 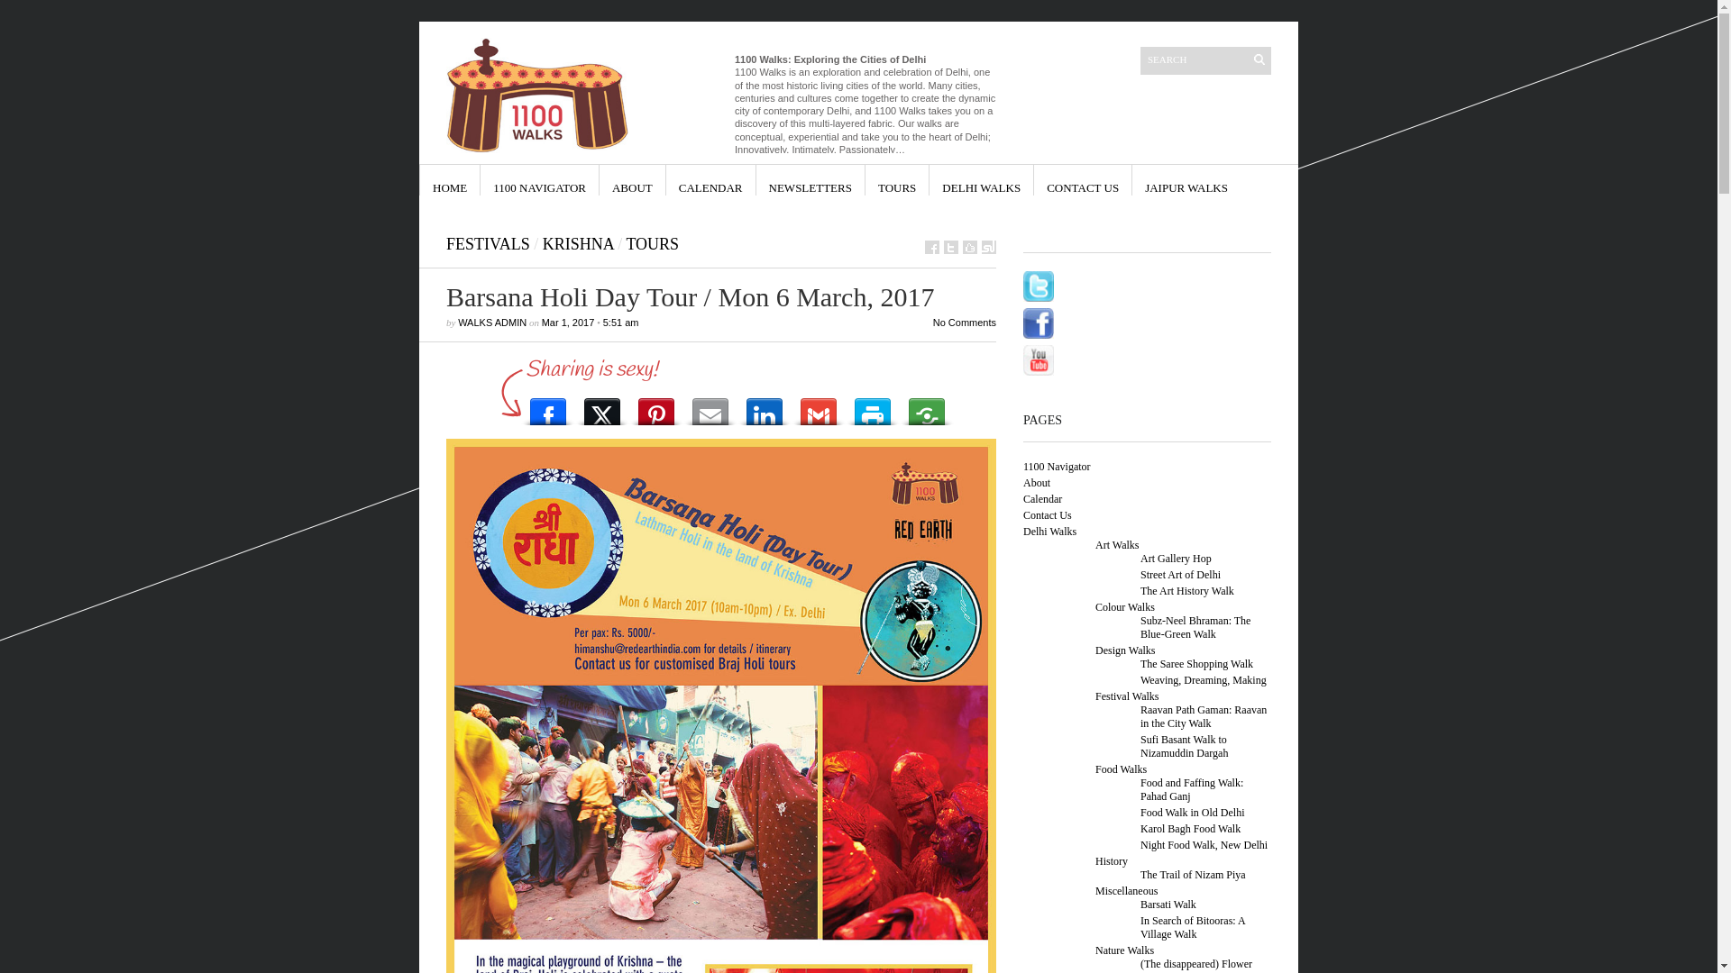 What do you see at coordinates (1193, 928) in the screenshot?
I see `In Search of Bitooras: A Village Walk` at bounding box center [1193, 928].